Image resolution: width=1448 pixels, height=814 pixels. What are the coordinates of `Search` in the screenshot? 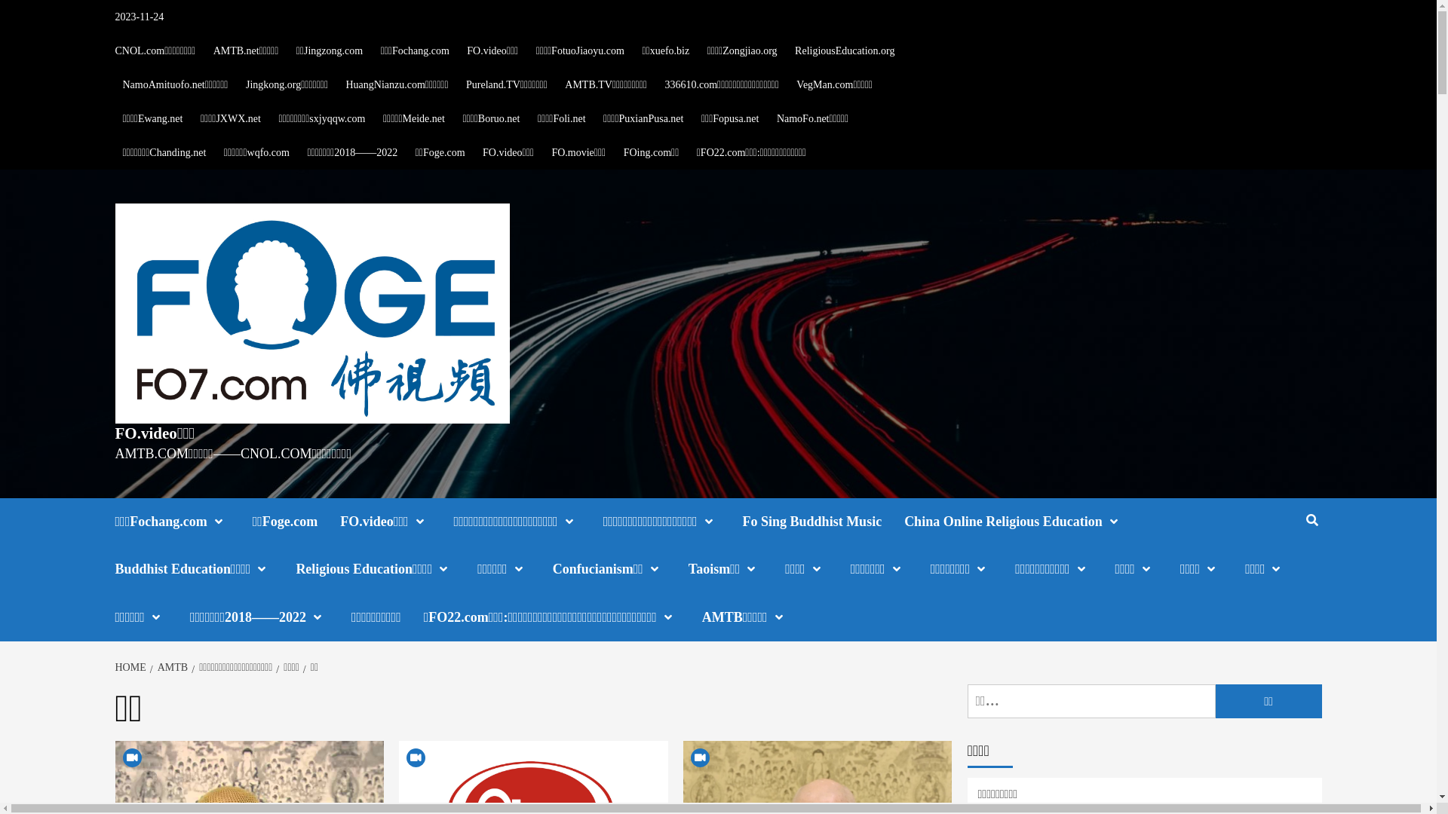 It's located at (1312, 521).